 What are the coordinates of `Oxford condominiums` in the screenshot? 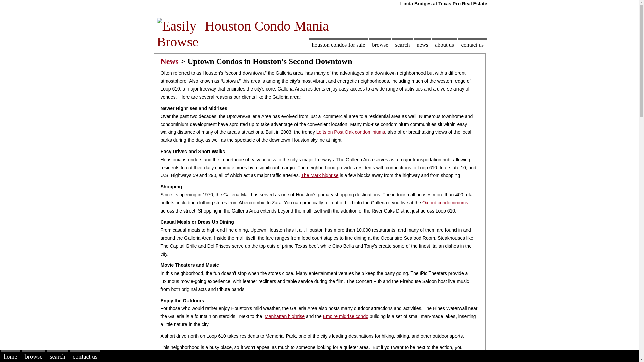 It's located at (445, 203).